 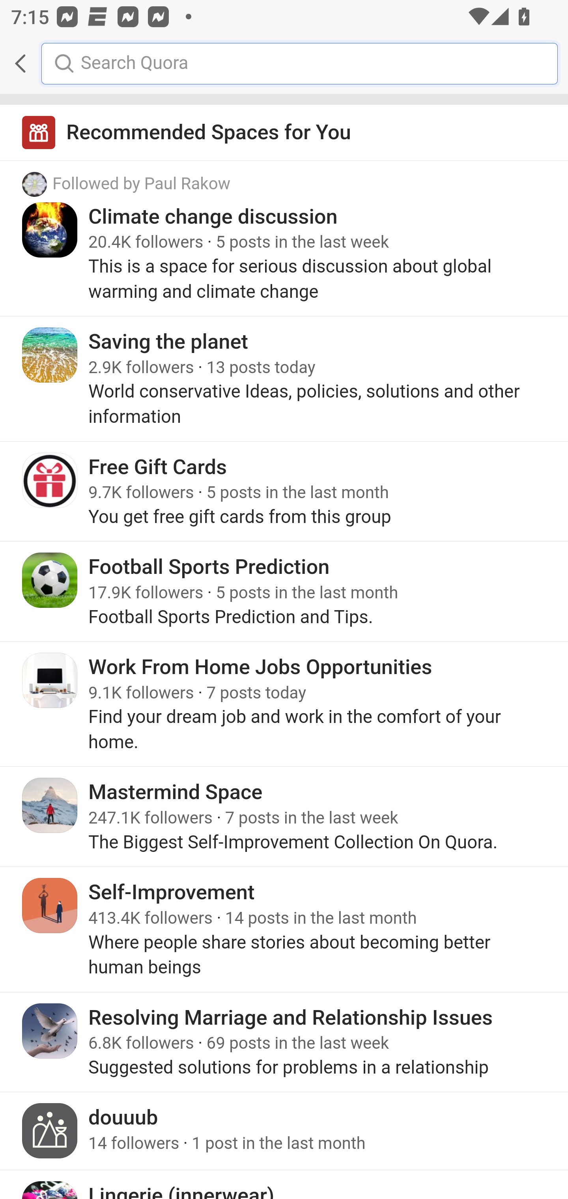 I want to click on Icon for Climate change discussion, so click(x=50, y=230).